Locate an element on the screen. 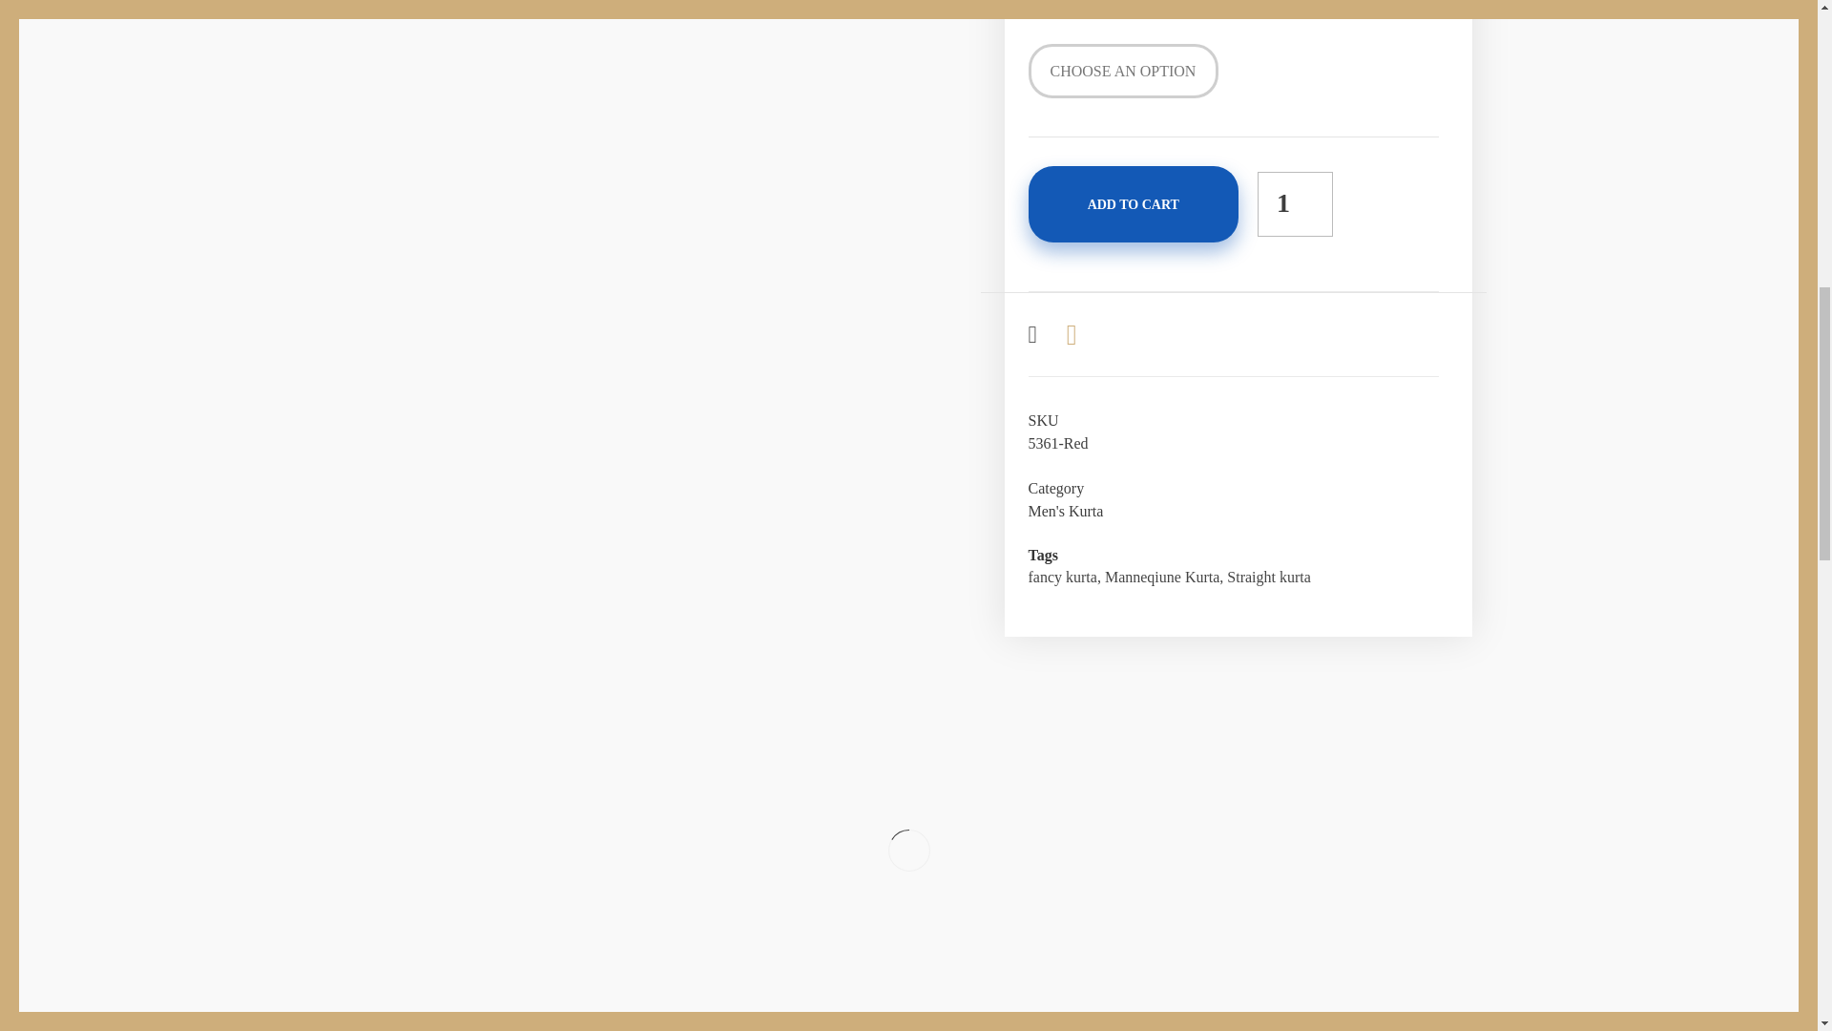 This screenshot has width=1832, height=1031. Straight kurta is located at coordinates (1269, 577).